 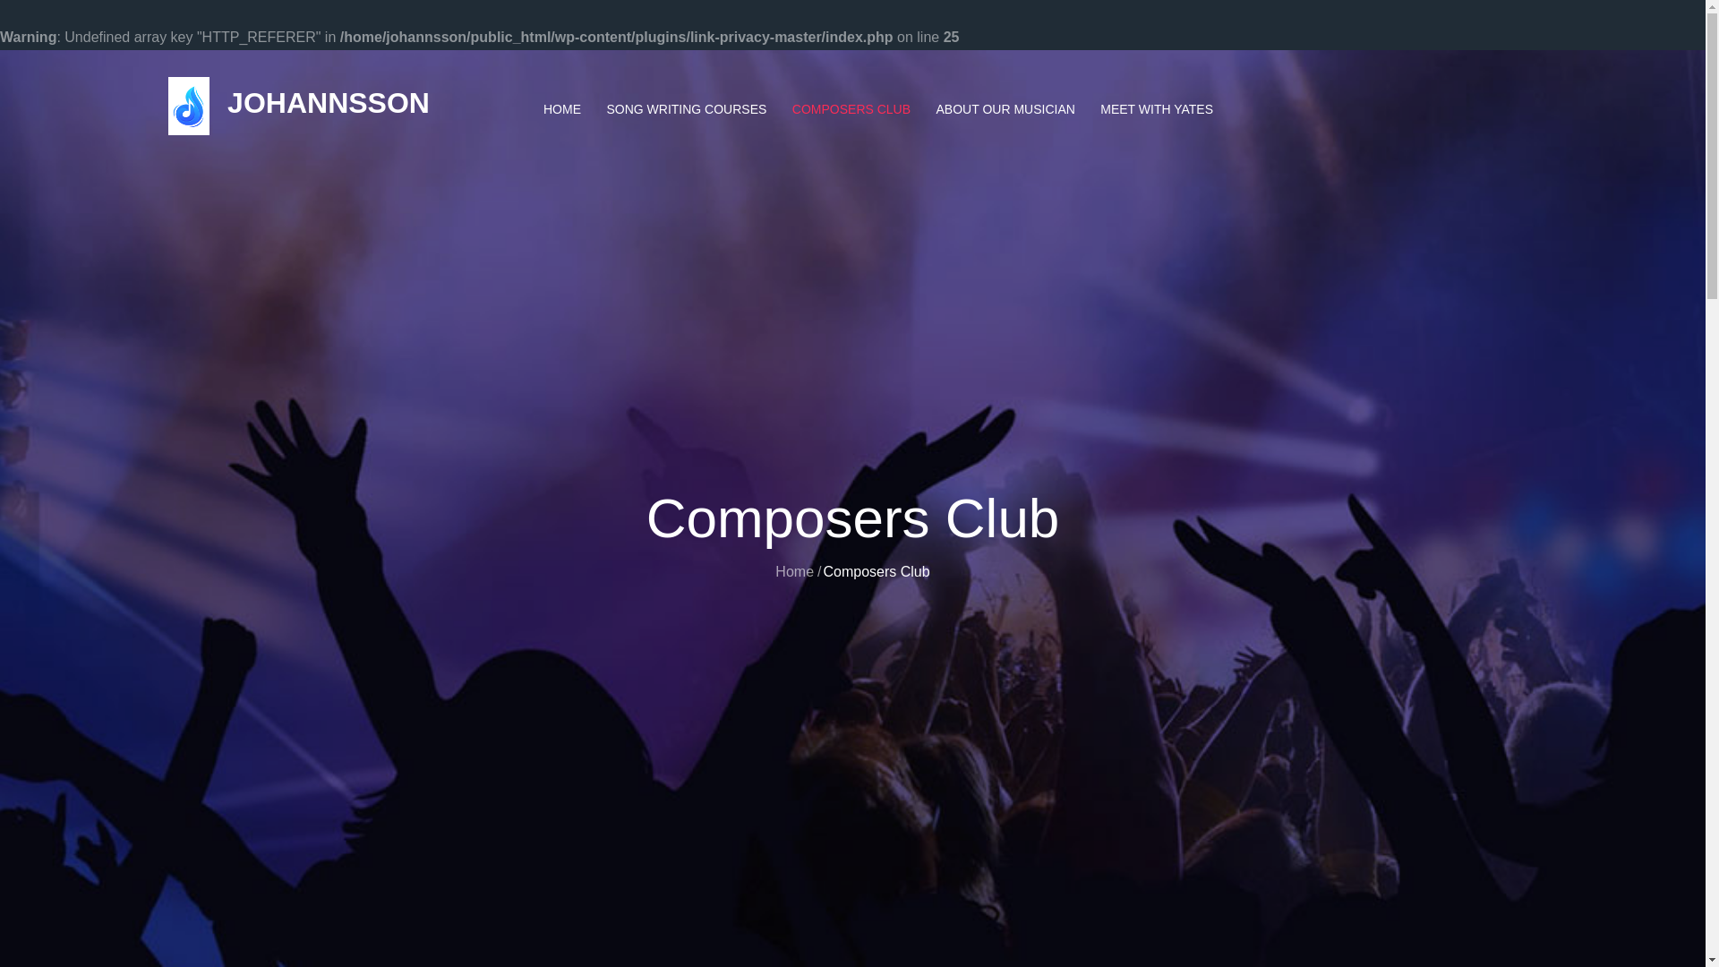 I want to click on SONG WRITING COURSES, so click(x=686, y=109).